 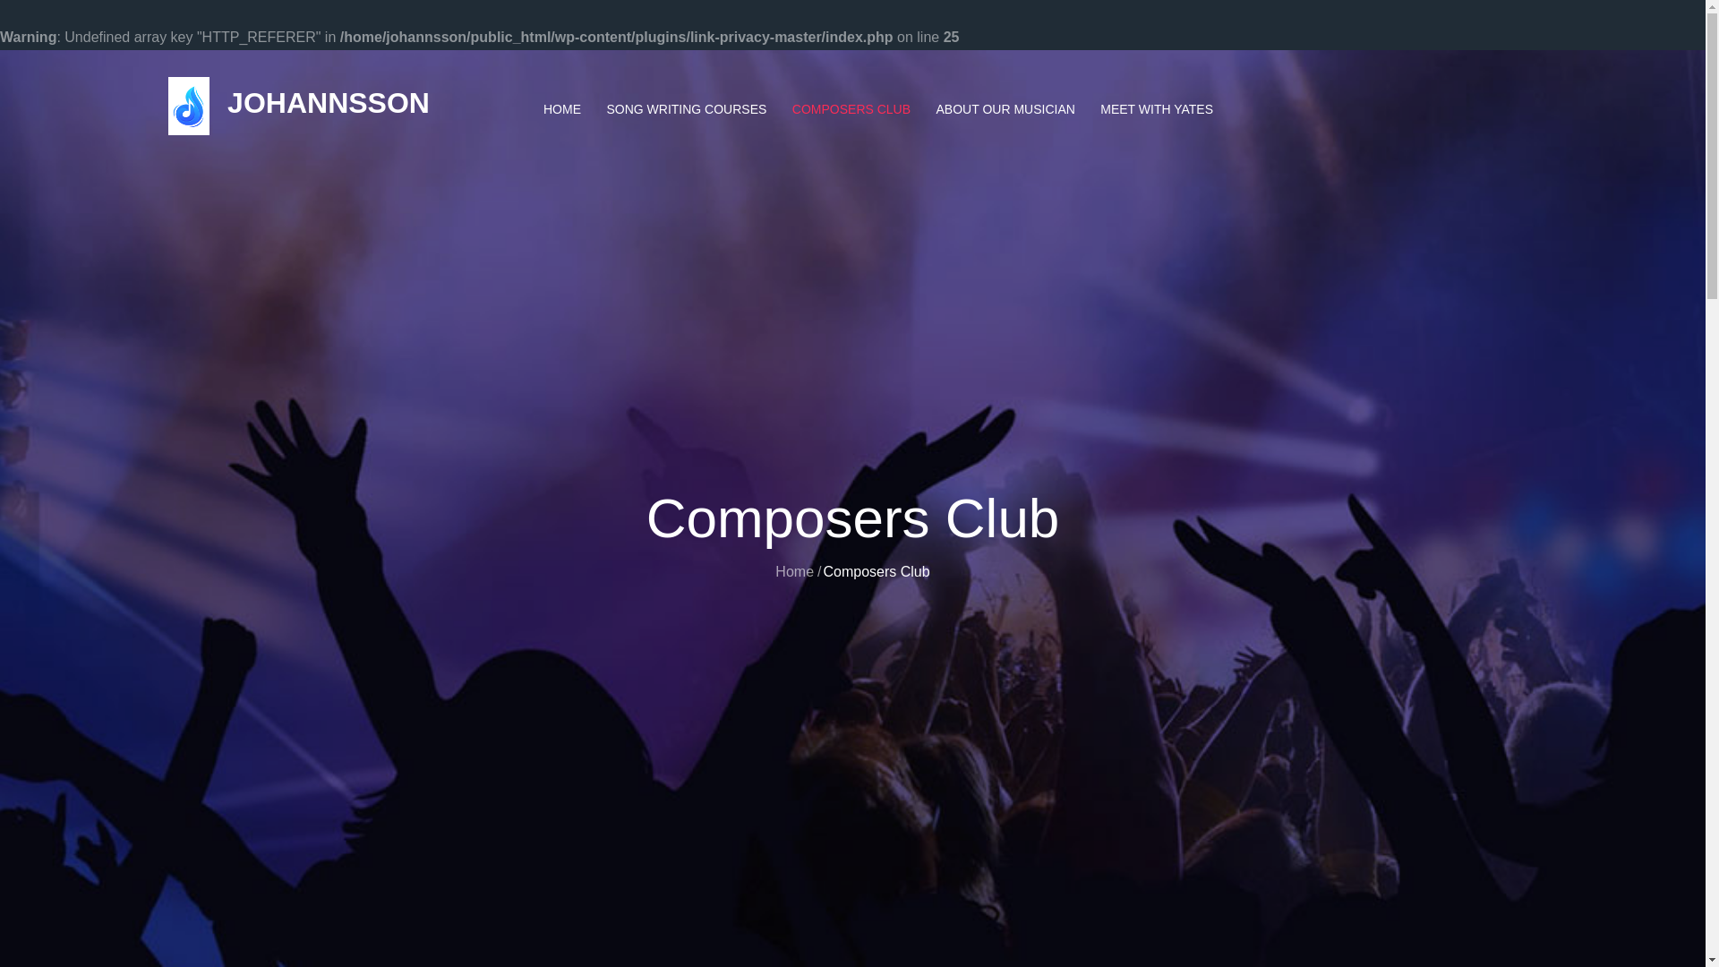 I want to click on SONG WRITING COURSES, so click(x=686, y=109).